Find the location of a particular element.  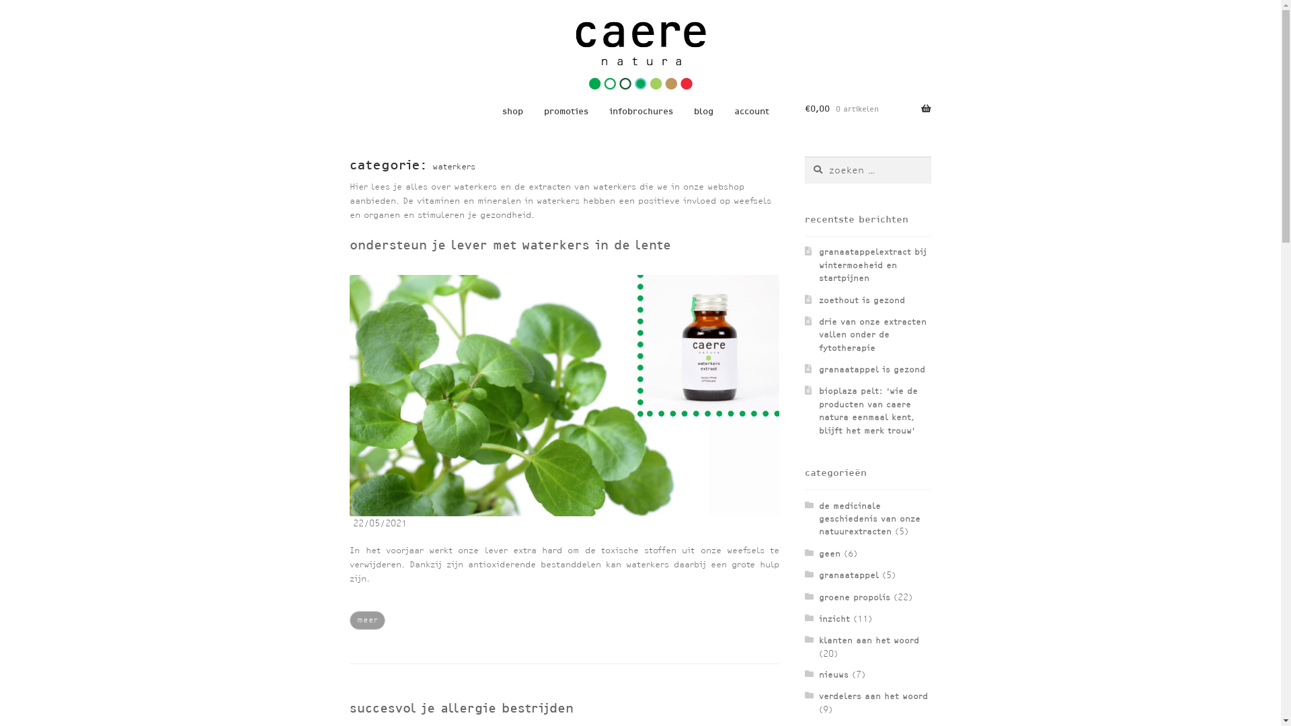

zoethout is gezond is located at coordinates (862, 300).